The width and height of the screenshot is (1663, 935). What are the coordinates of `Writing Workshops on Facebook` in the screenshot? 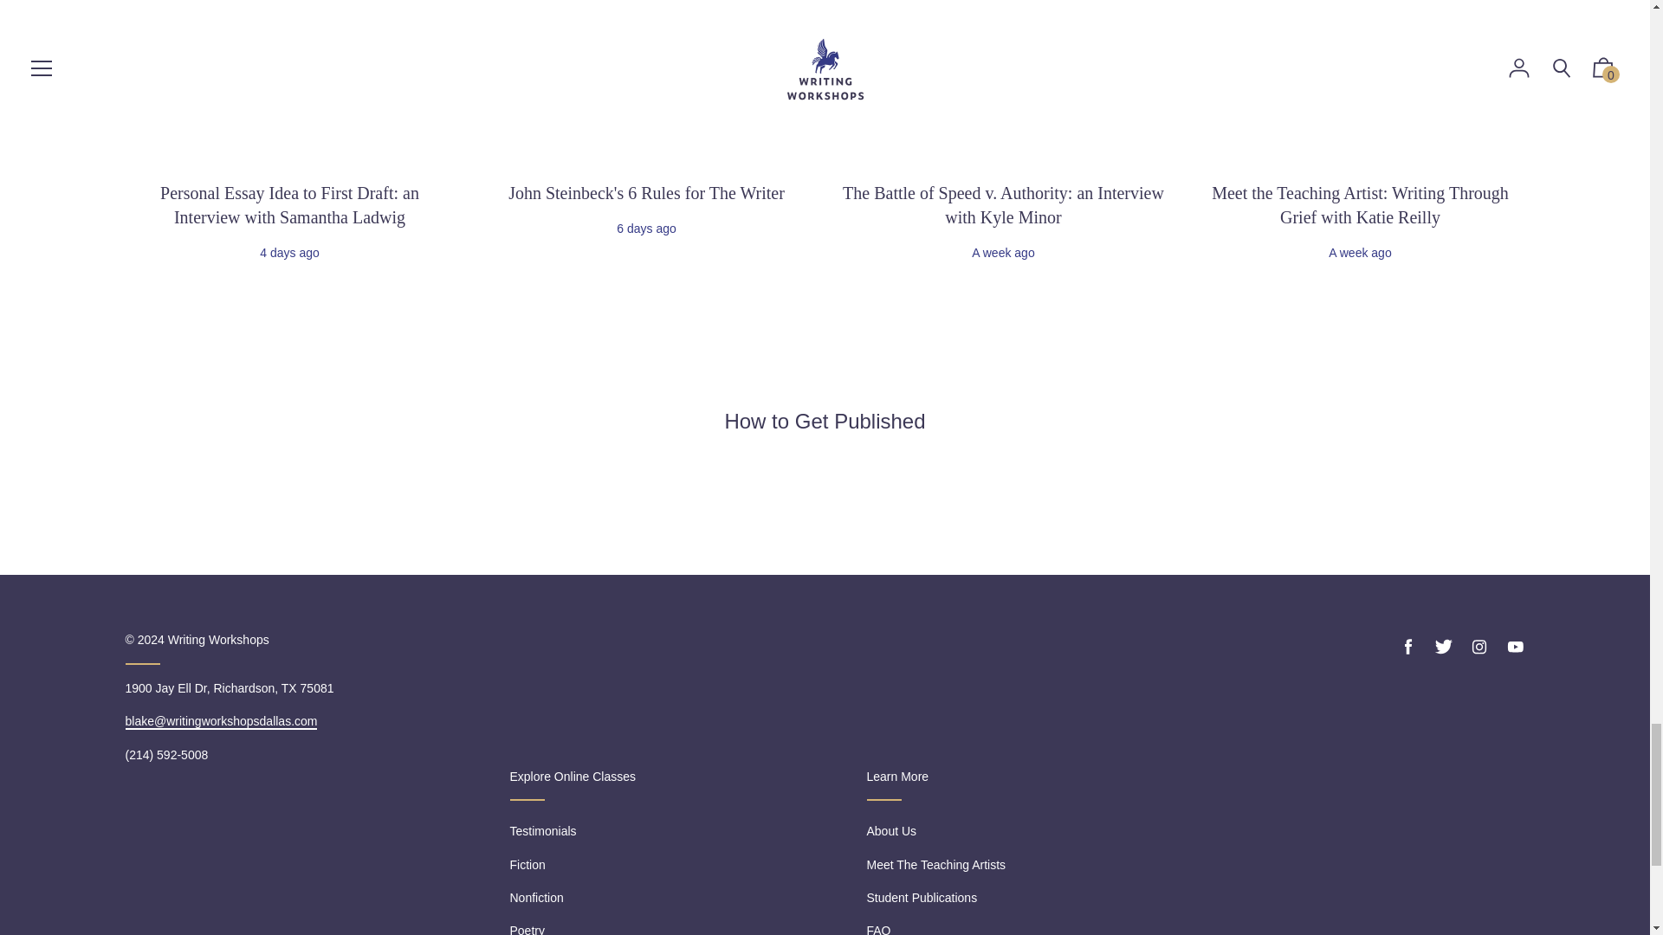 It's located at (1408, 647).